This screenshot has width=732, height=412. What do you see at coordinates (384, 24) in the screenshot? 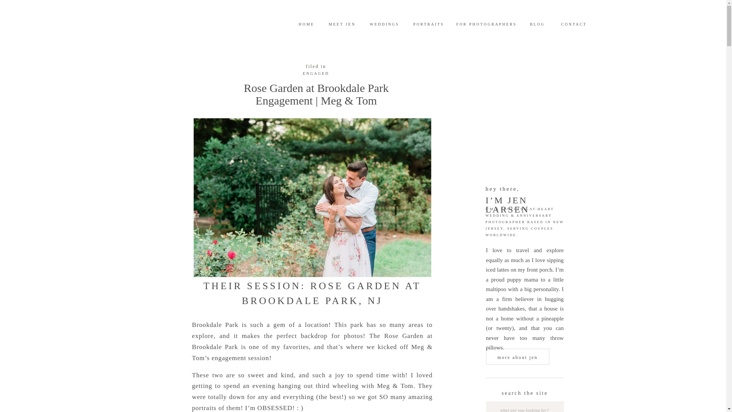
I see `WEDDINGS` at bounding box center [384, 24].